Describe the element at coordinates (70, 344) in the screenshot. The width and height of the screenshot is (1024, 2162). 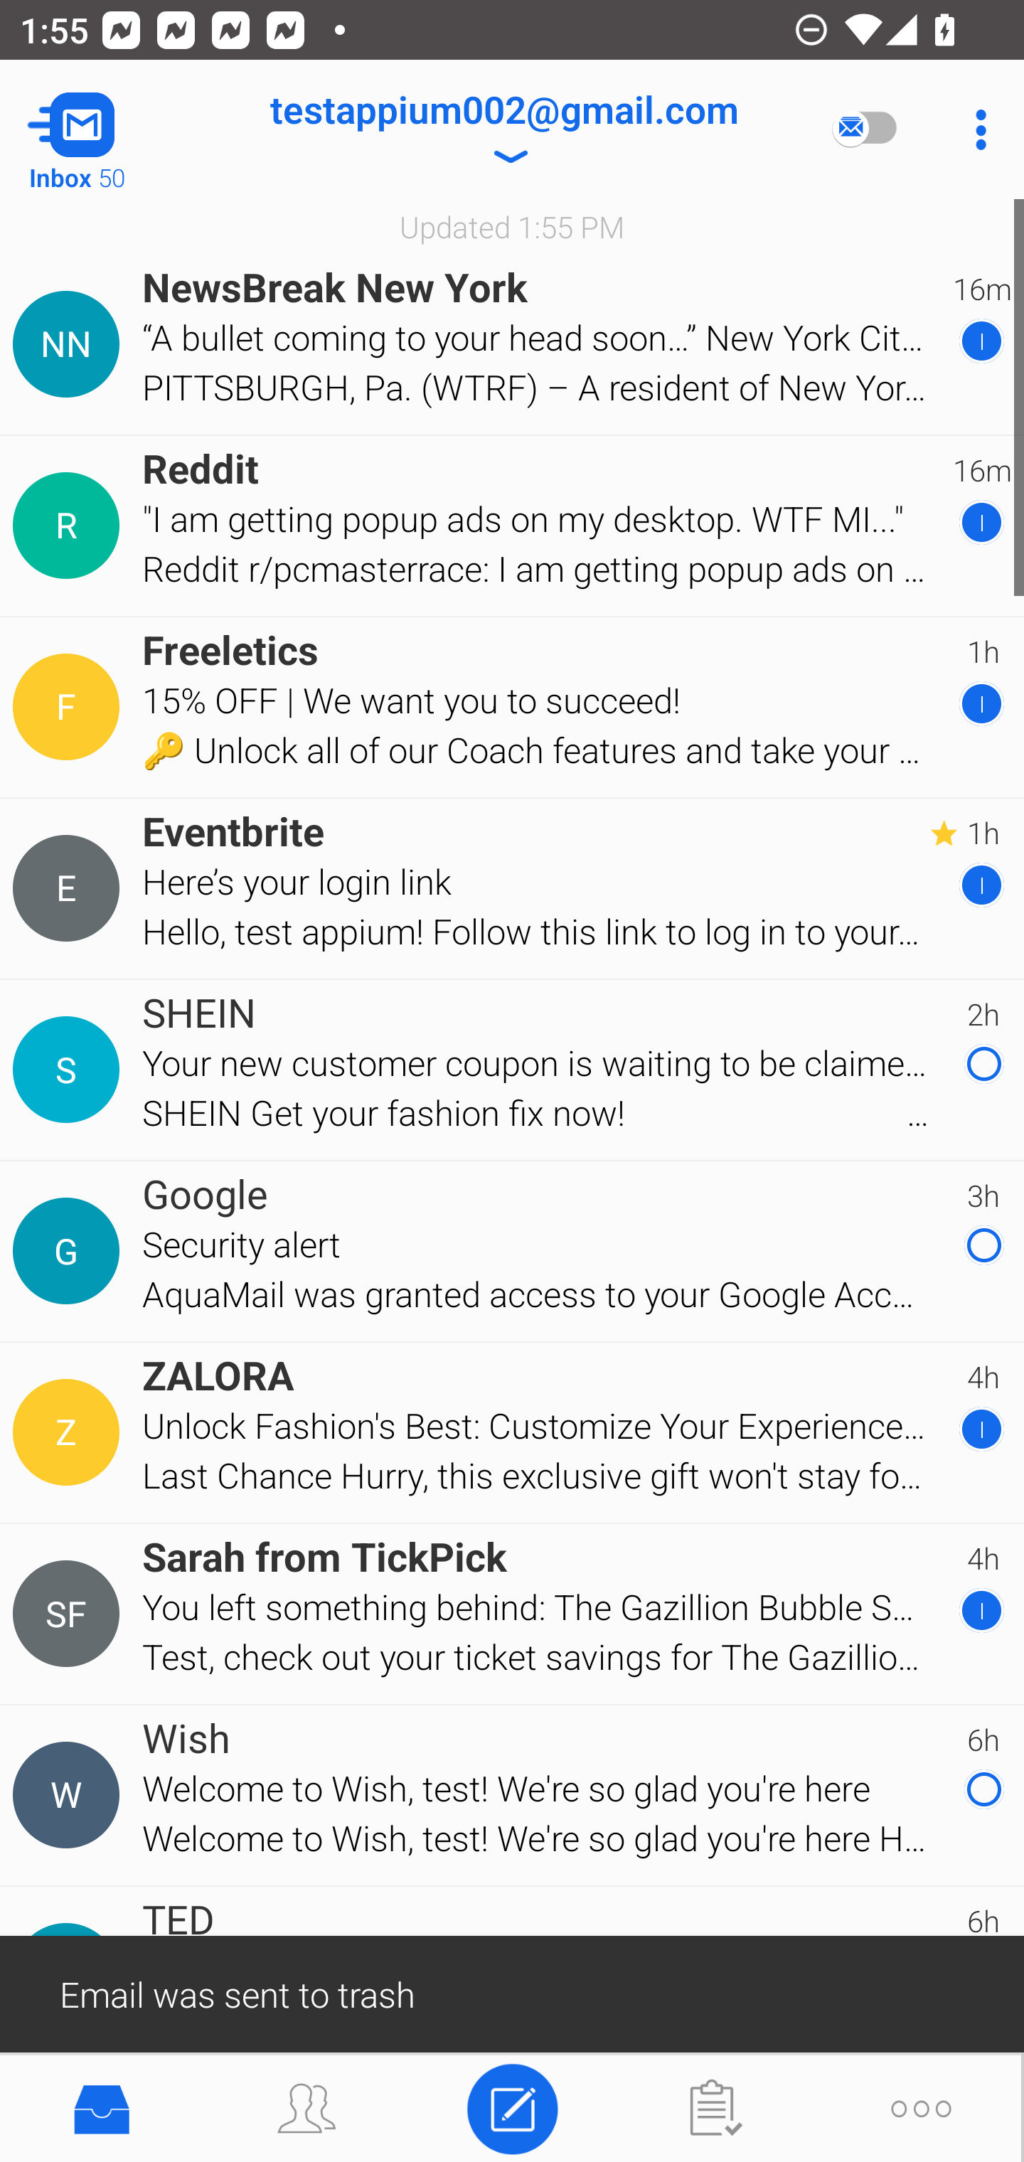
I see `Contact Details` at that location.